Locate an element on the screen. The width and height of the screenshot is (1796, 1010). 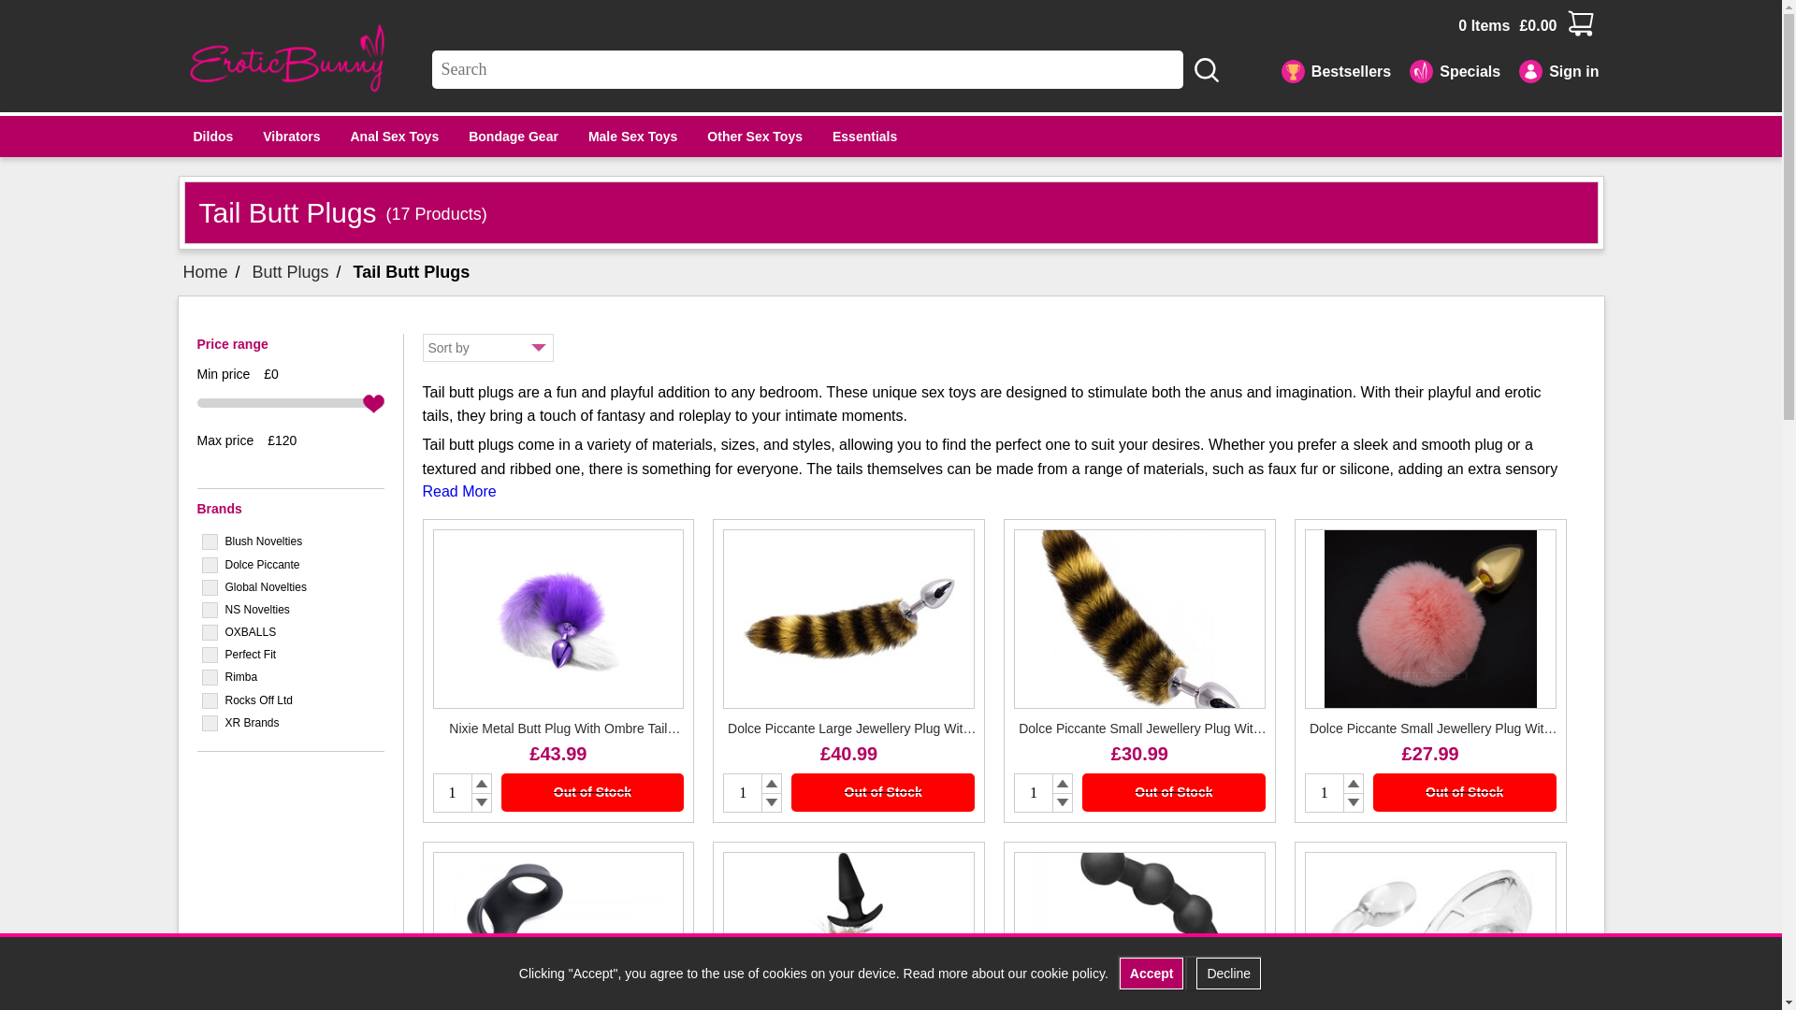
Male Sex Toys is located at coordinates (632, 137).